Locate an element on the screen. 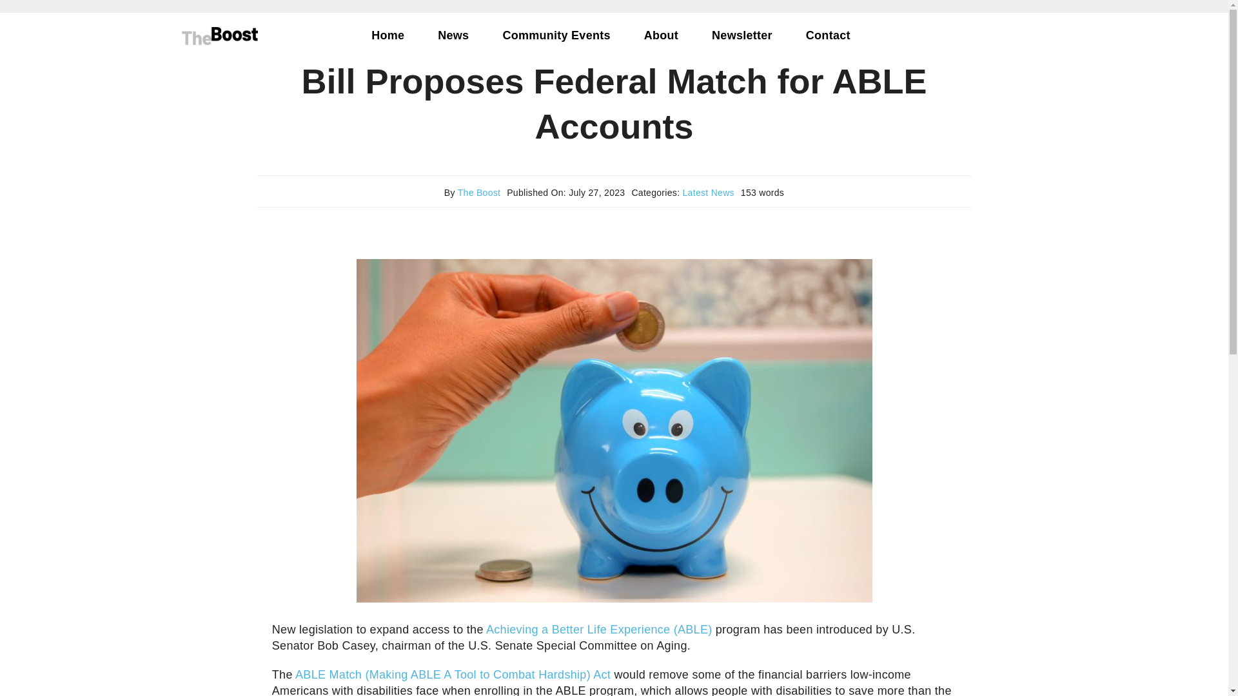 The height and width of the screenshot is (696, 1238). Community Events is located at coordinates (556, 35).